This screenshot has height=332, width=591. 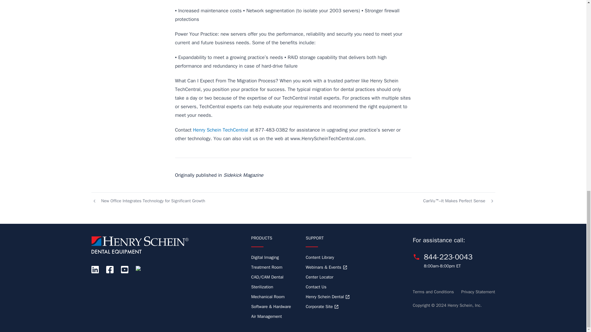 I want to click on Digital Imaging, so click(x=265, y=257).